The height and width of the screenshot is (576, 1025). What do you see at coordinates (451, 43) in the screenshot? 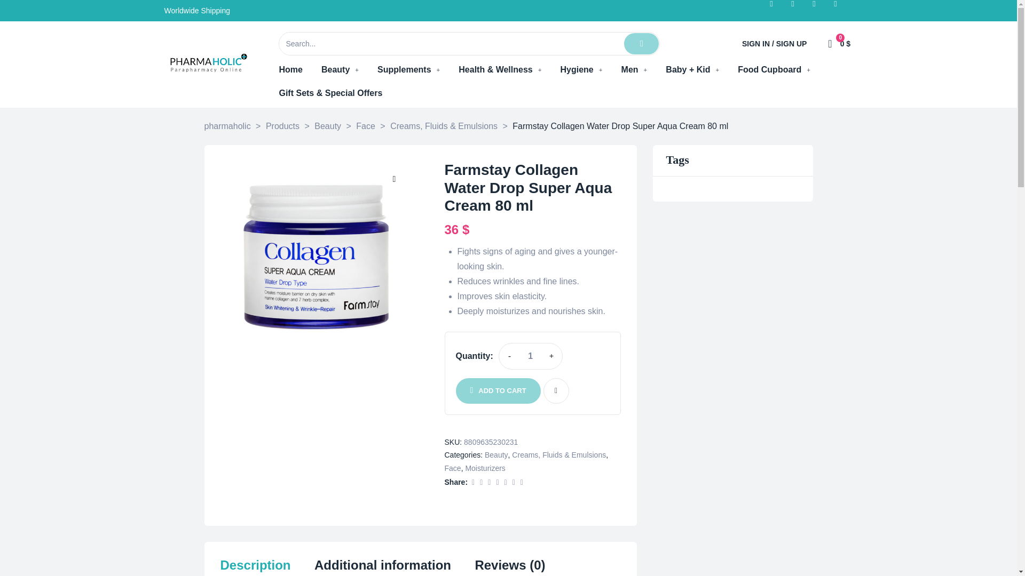
I see `Search` at bounding box center [451, 43].